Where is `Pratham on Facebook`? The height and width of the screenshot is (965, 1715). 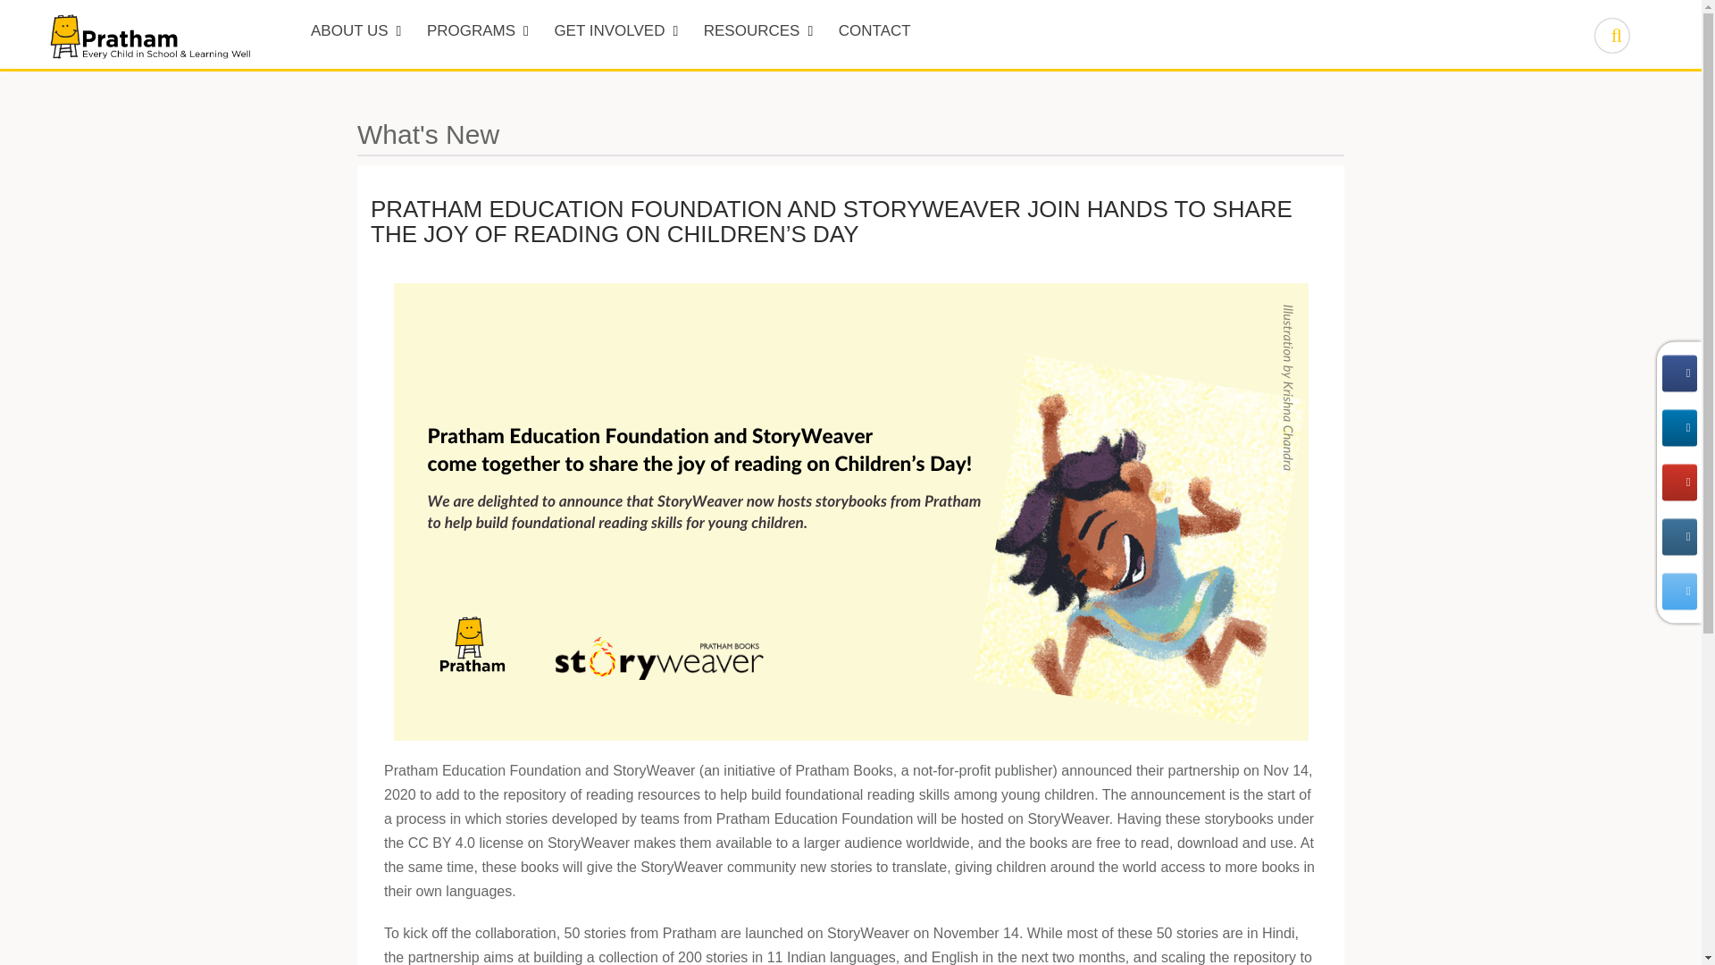
Pratham on Facebook is located at coordinates (1678, 373).